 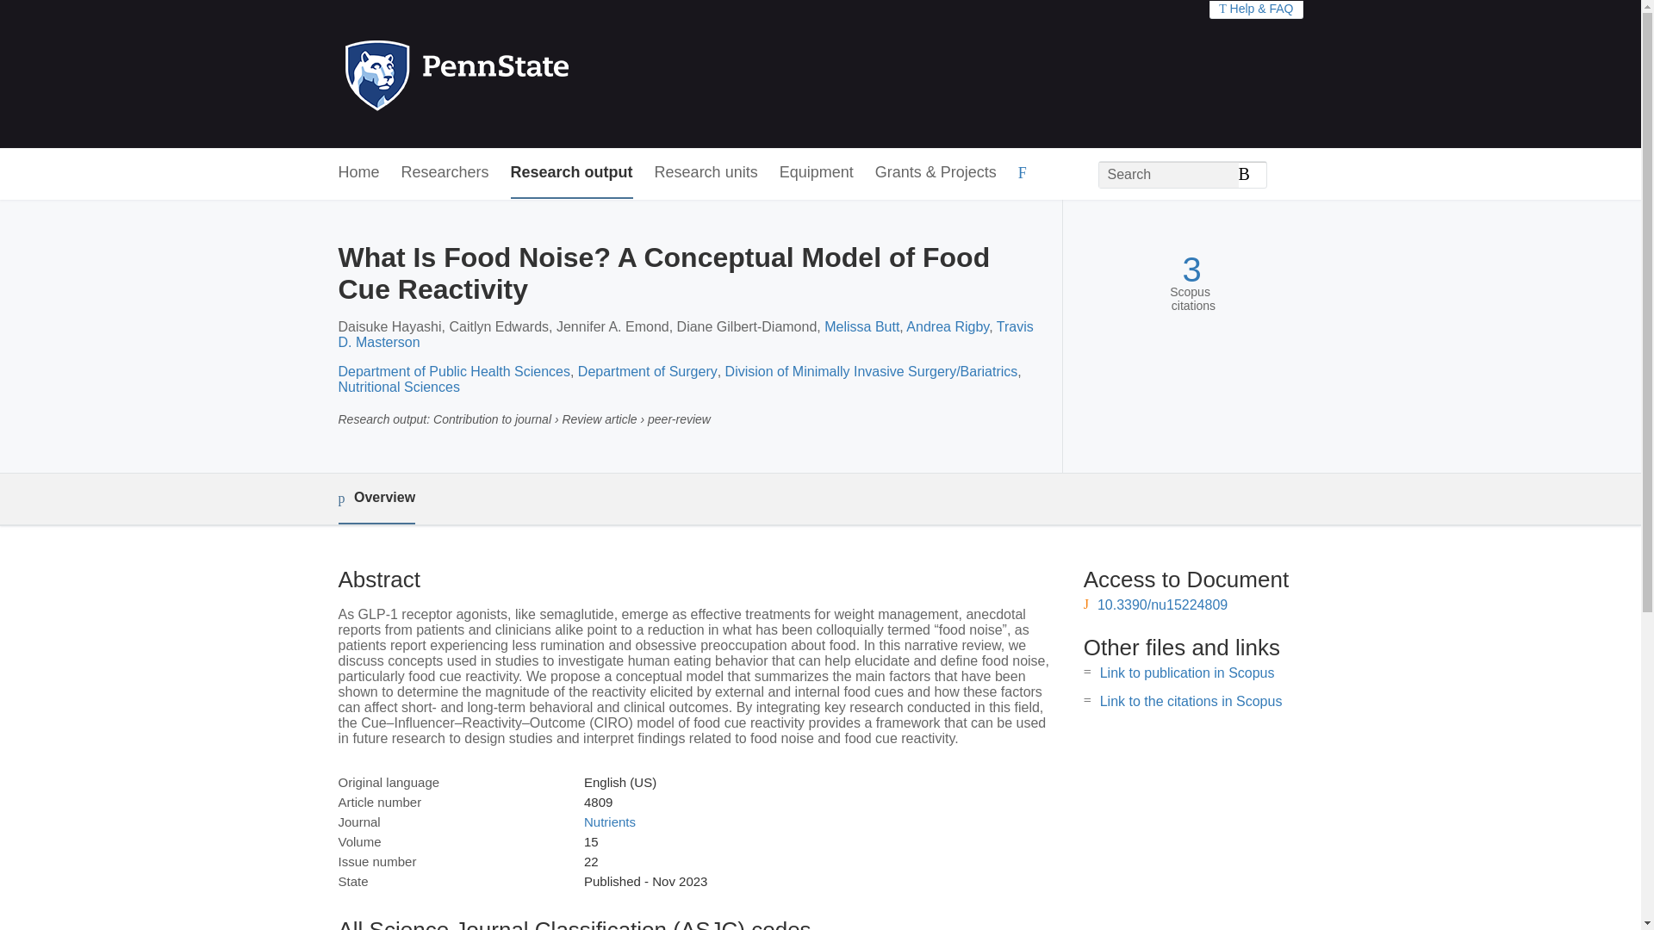 What do you see at coordinates (816, 173) in the screenshot?
I see `Equipment` at bounding box center [816, 173].